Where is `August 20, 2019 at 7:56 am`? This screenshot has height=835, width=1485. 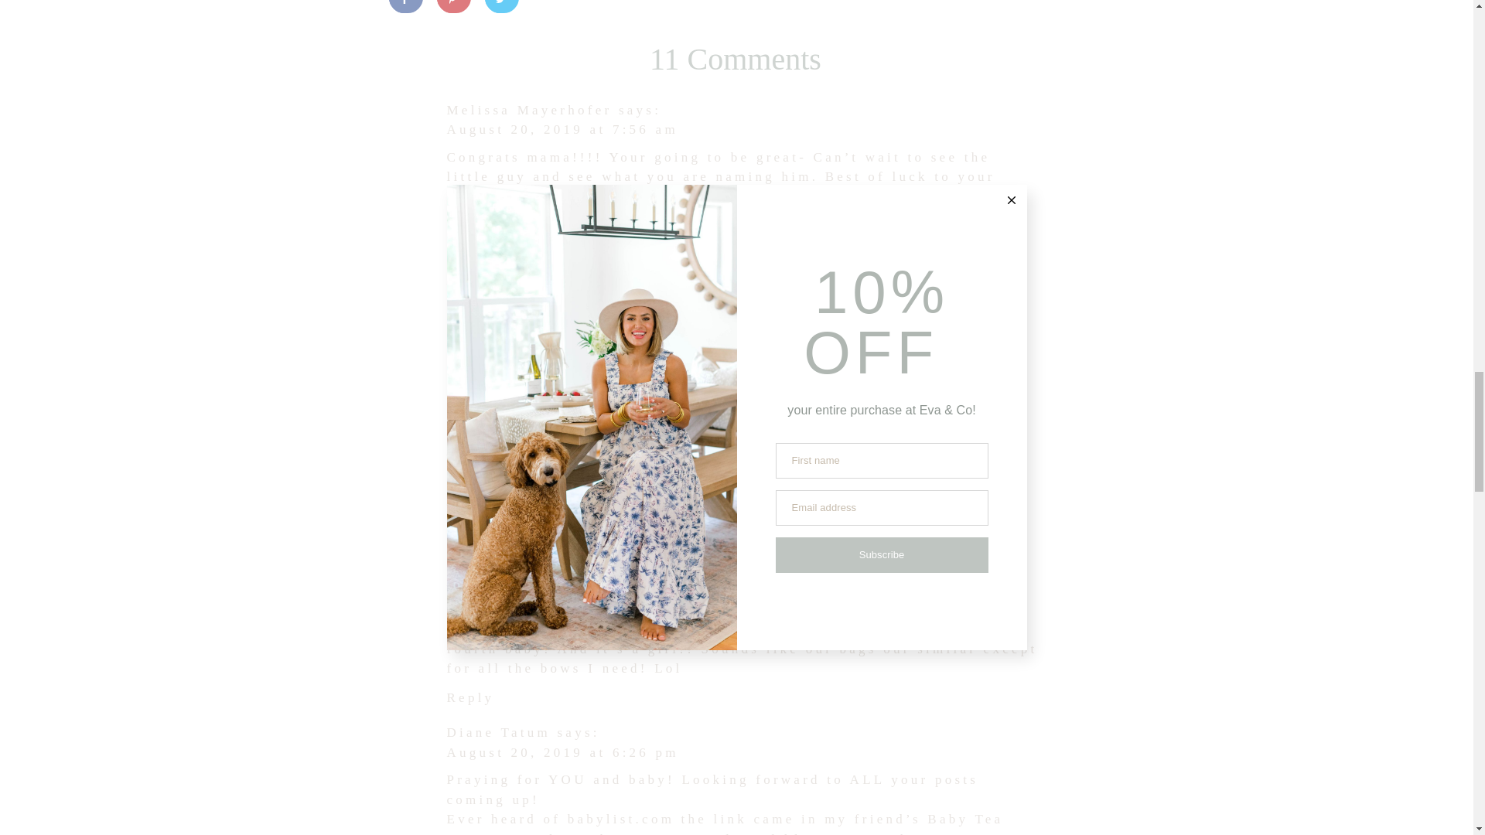
August 20, 2019 at 7:56 am is located at coordinates (562, 129).